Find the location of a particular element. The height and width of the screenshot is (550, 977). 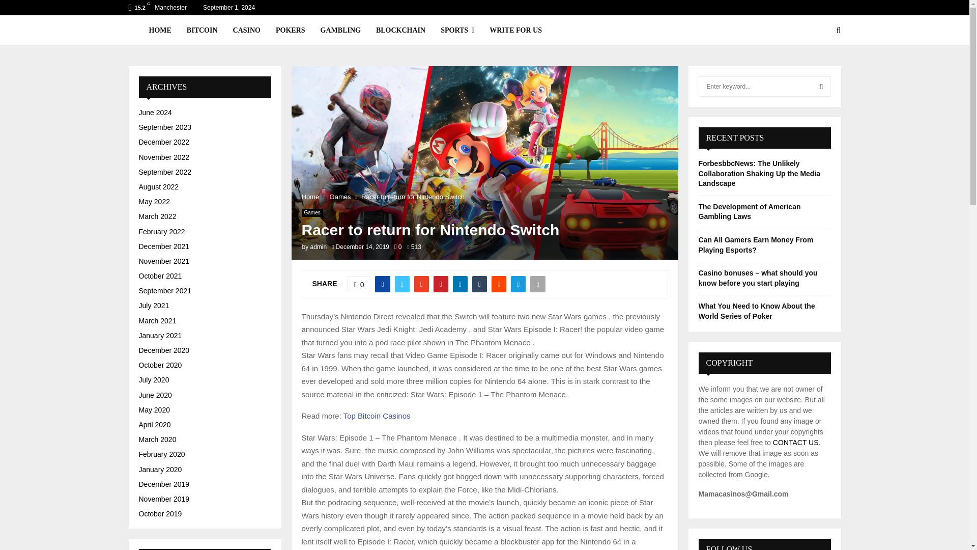

Games is located at coordinates (340, 197).